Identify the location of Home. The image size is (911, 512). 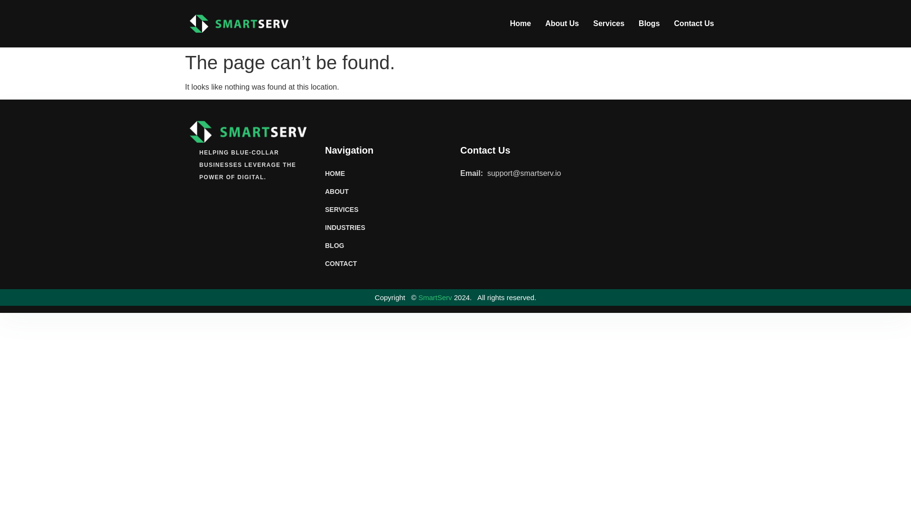
(520, 23).